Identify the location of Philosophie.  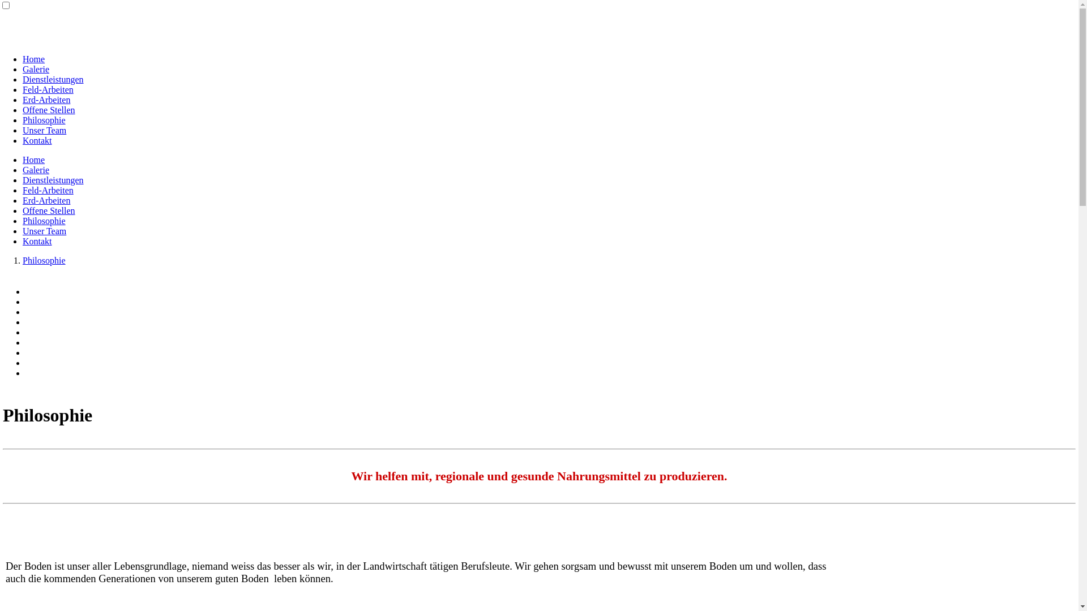
(44, 260).